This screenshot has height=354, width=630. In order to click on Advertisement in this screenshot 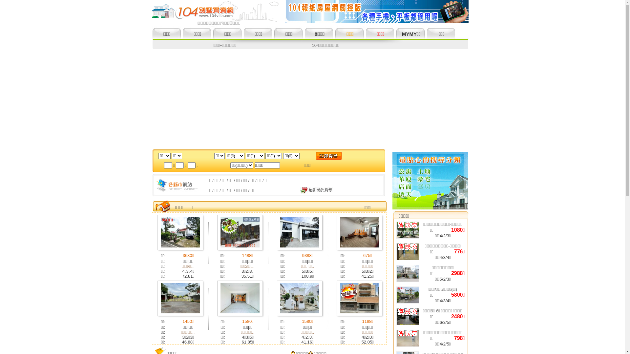, I will do `click(312, 98)`.